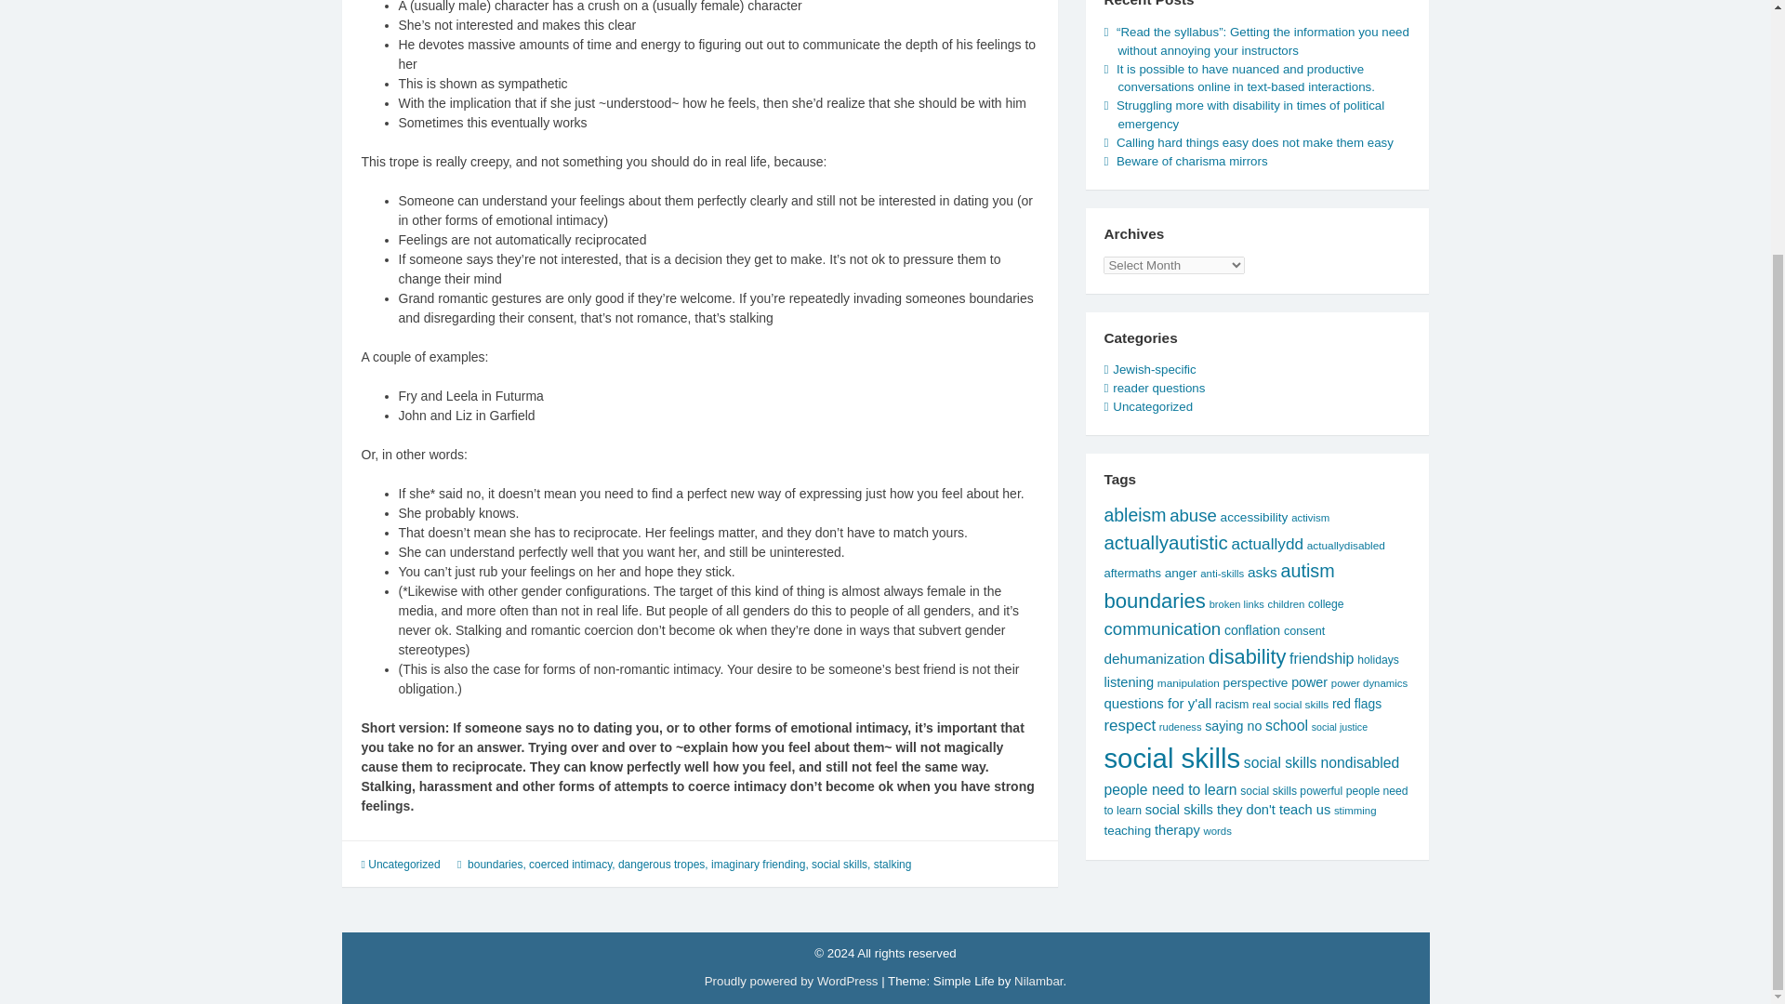 The height and width of the screenshot is (1004, 1785). What do you see at coordinates (1345, 545) in the screenshot?
I see `actuallydisabled` at bounding box center [1345, 545].